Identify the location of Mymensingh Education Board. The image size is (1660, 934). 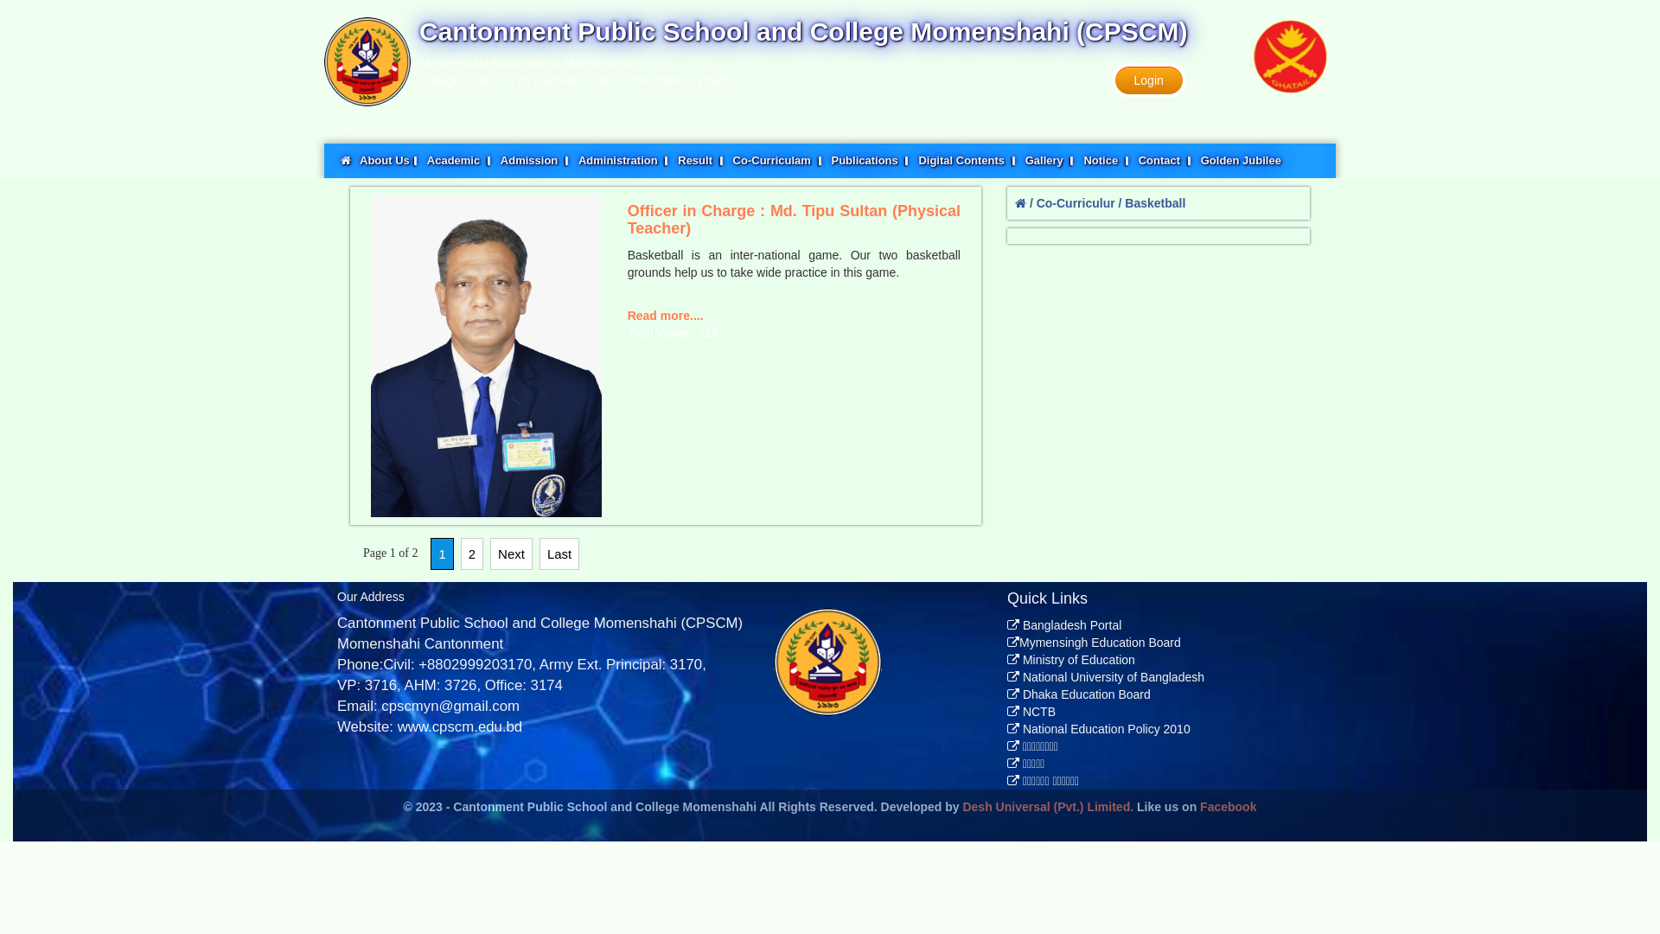
(1095, 643).